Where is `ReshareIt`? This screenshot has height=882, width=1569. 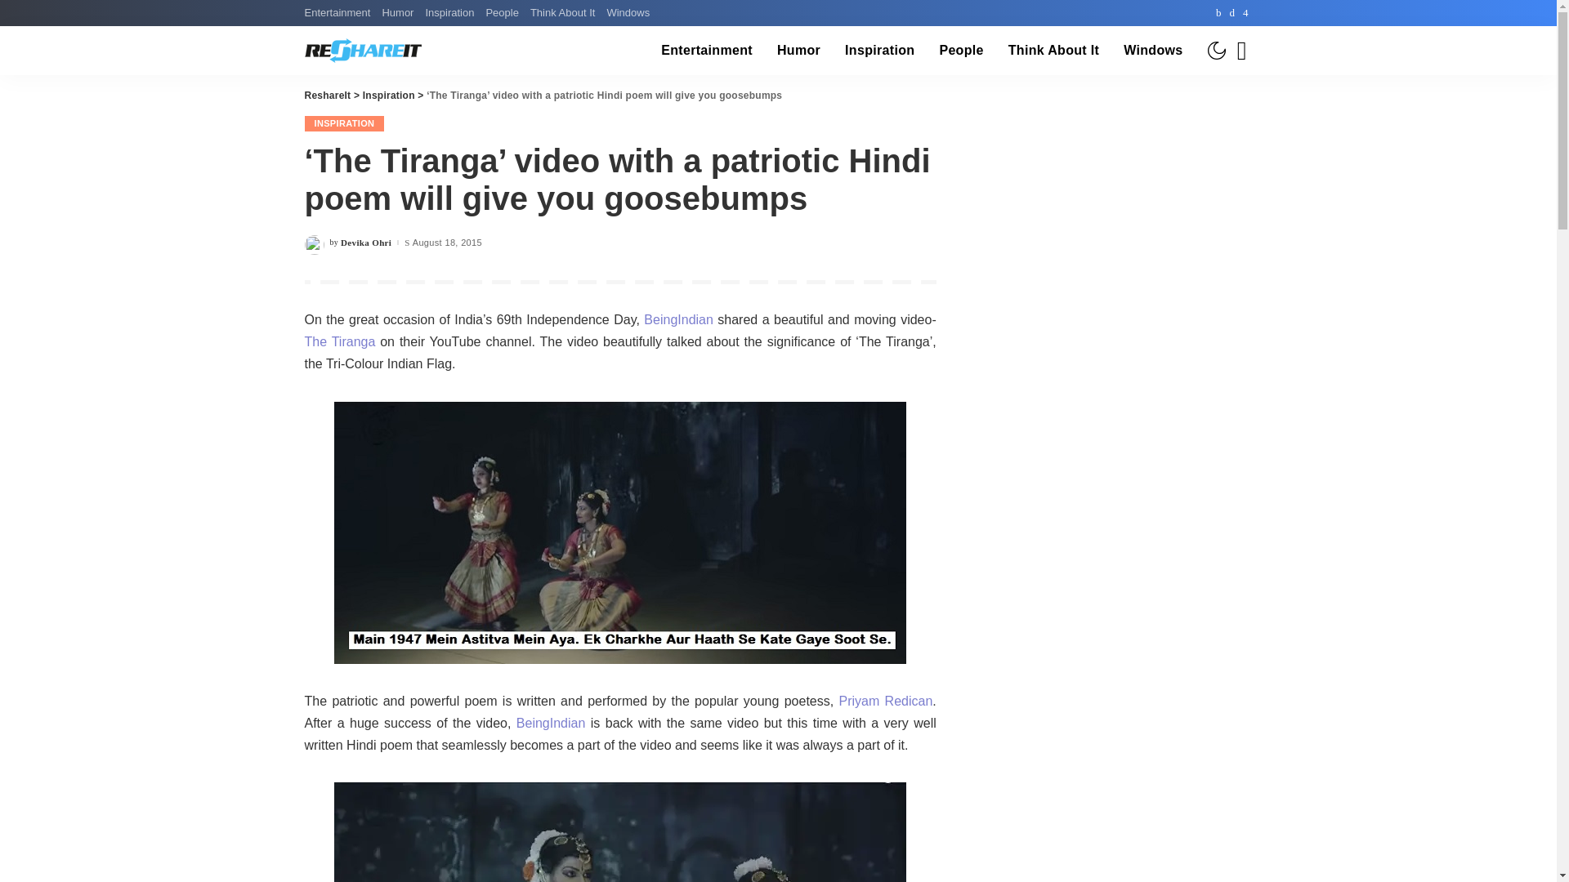 ReshareIt is located at coordinates (362, 51).